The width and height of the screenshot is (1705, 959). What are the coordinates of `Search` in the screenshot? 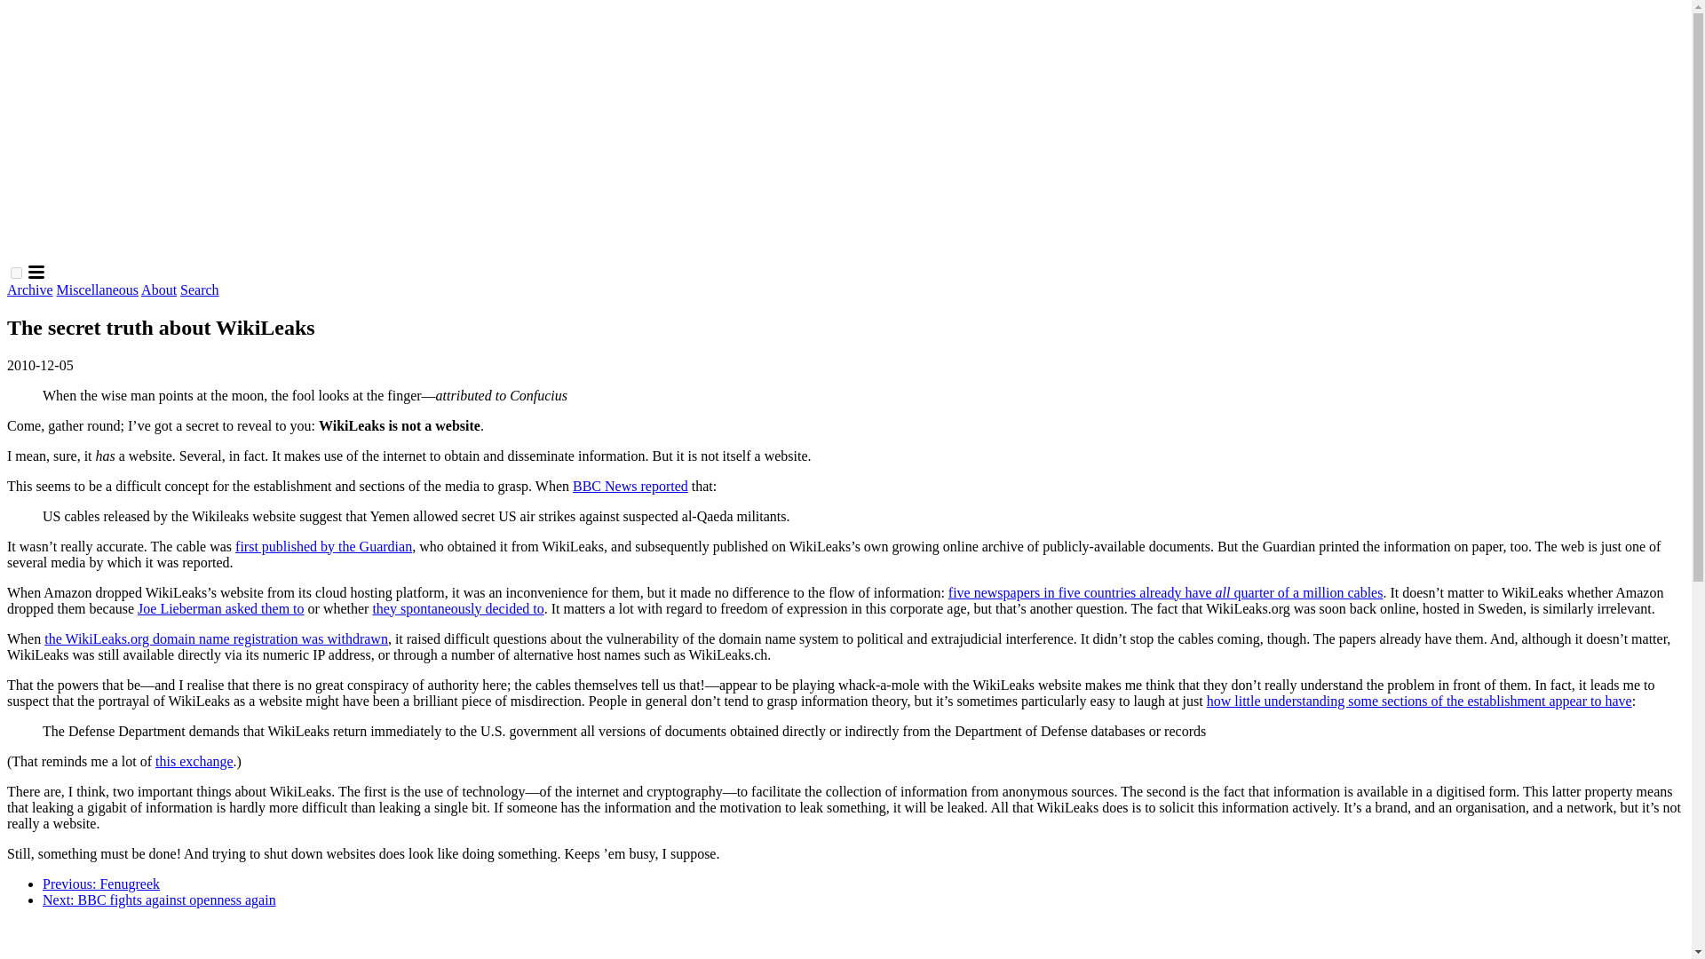 It's located at (200, 289).